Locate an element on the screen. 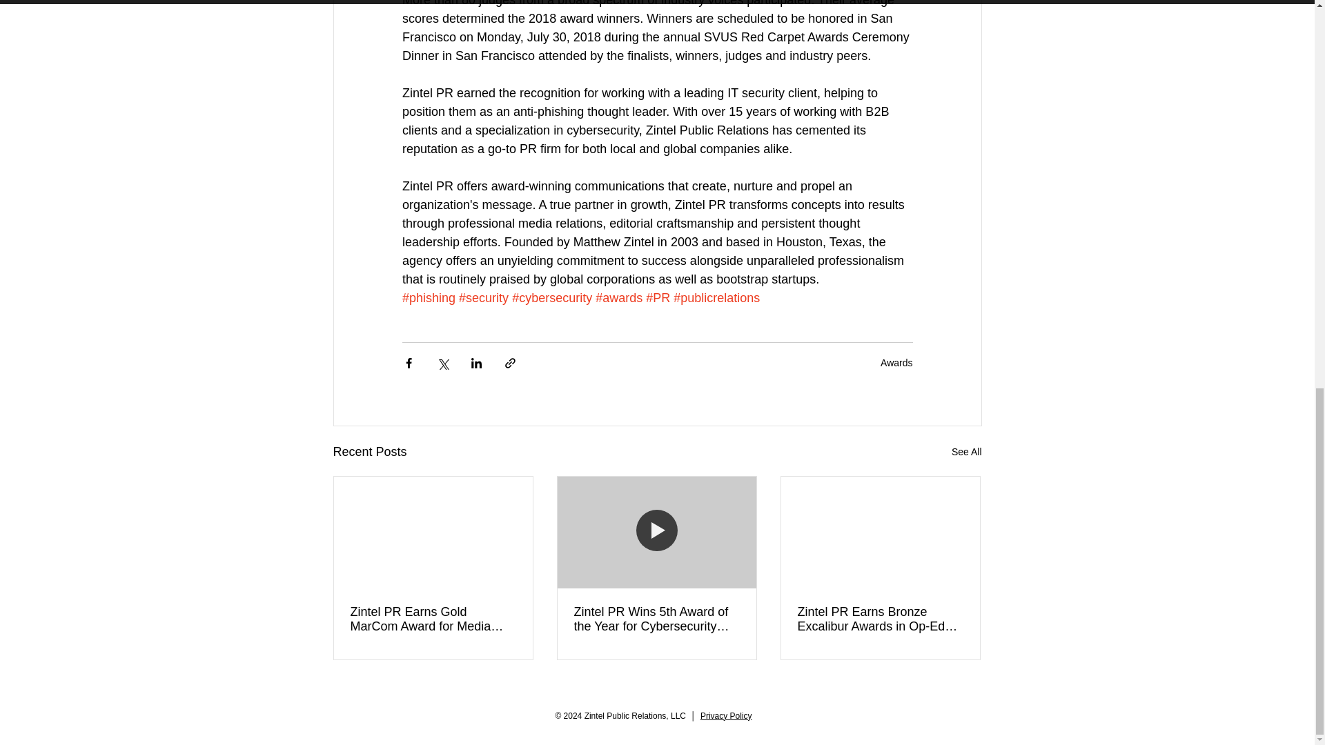  Zintel PR Earns Gold MarCom Award for Media Relations is located at coordinates (433, 619).